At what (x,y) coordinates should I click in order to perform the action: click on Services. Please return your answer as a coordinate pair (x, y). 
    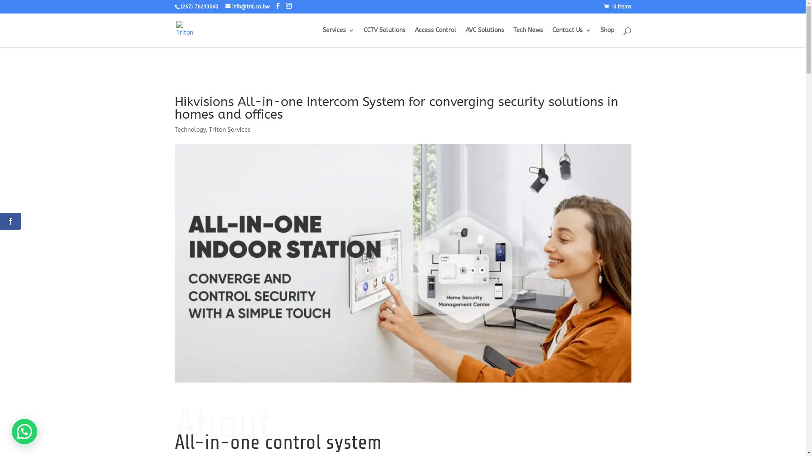
    Looking at the image, I should click on (338, 37).